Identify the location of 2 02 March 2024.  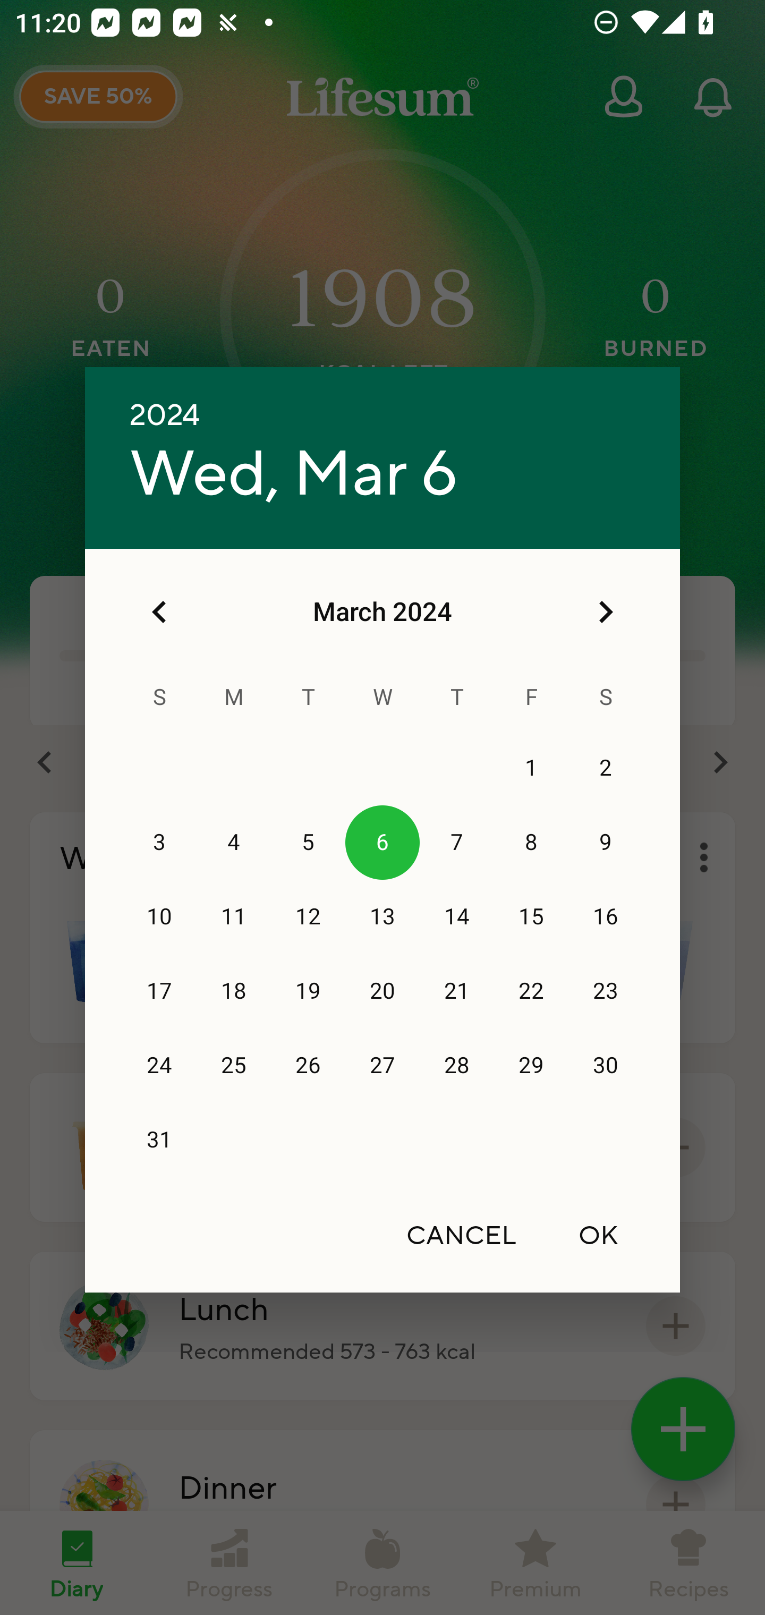
(605, 768).